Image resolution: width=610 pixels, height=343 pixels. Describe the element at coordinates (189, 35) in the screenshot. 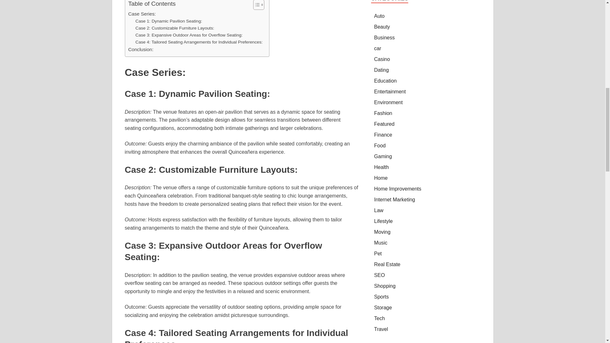

I see `Case 3: Expansive Outdoor Areas for Overflow Seating:` at that location.